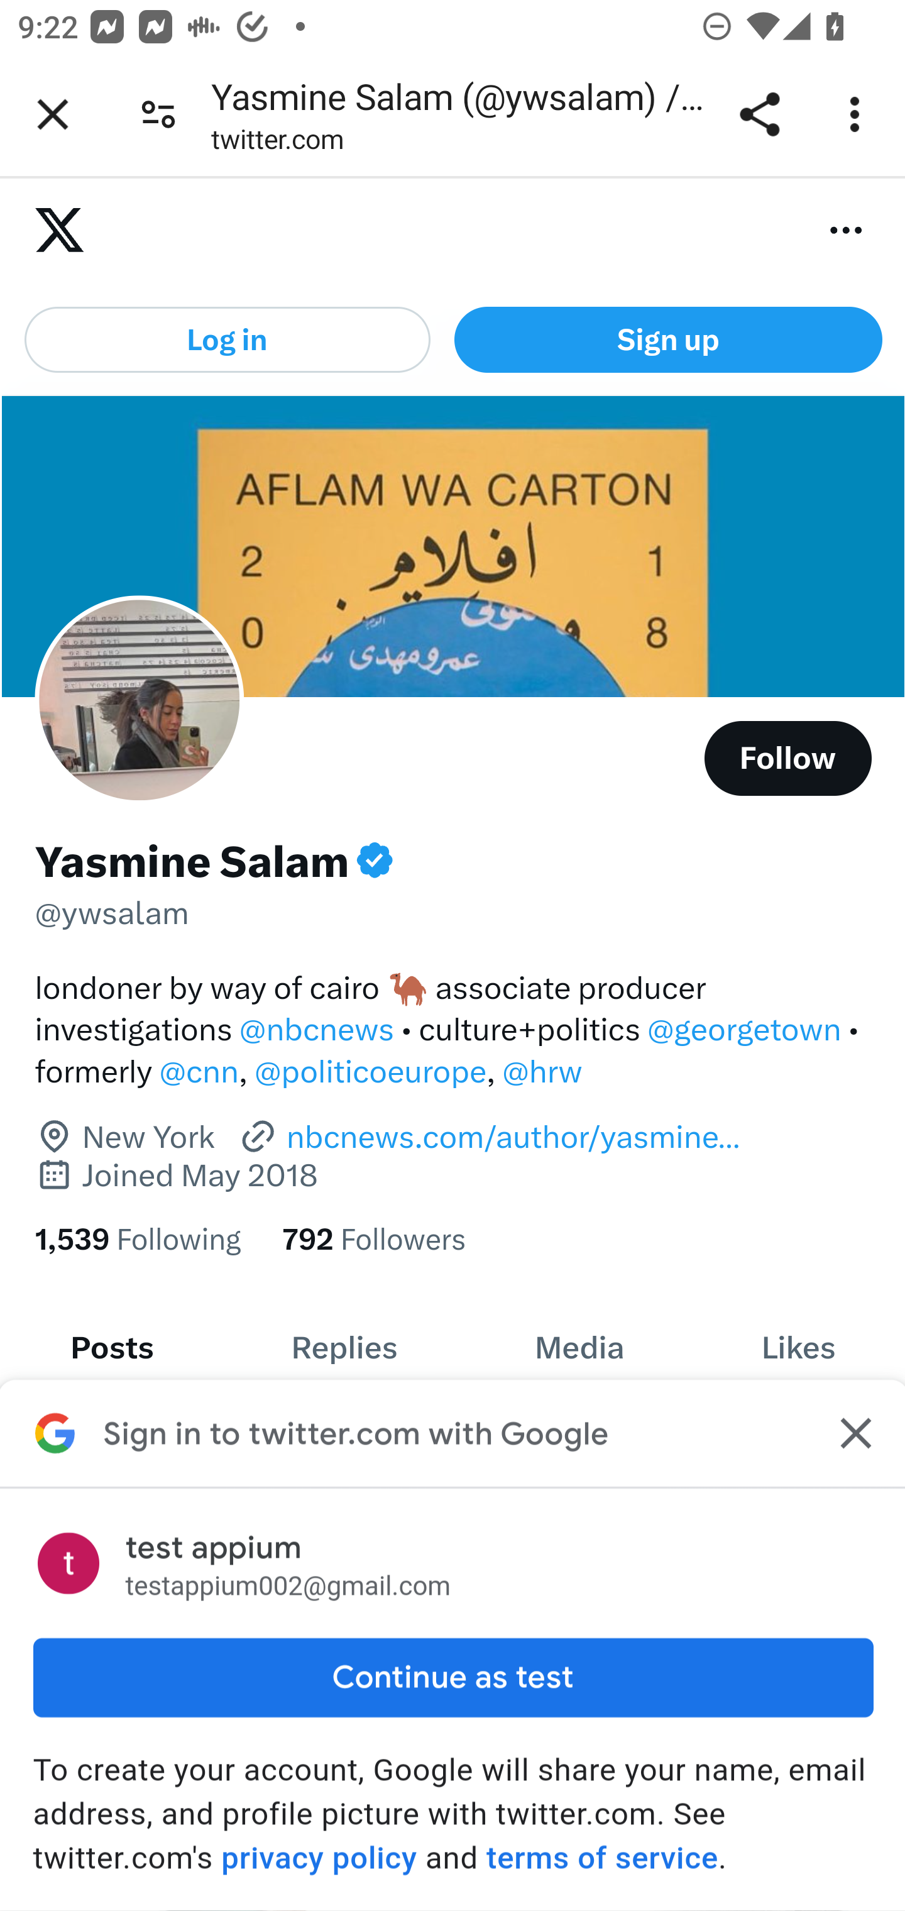 This screenshot has width=905, height=1911. Describe the element at coordinates (112, 1348) in the screenshot. I see `Posts` at that location.